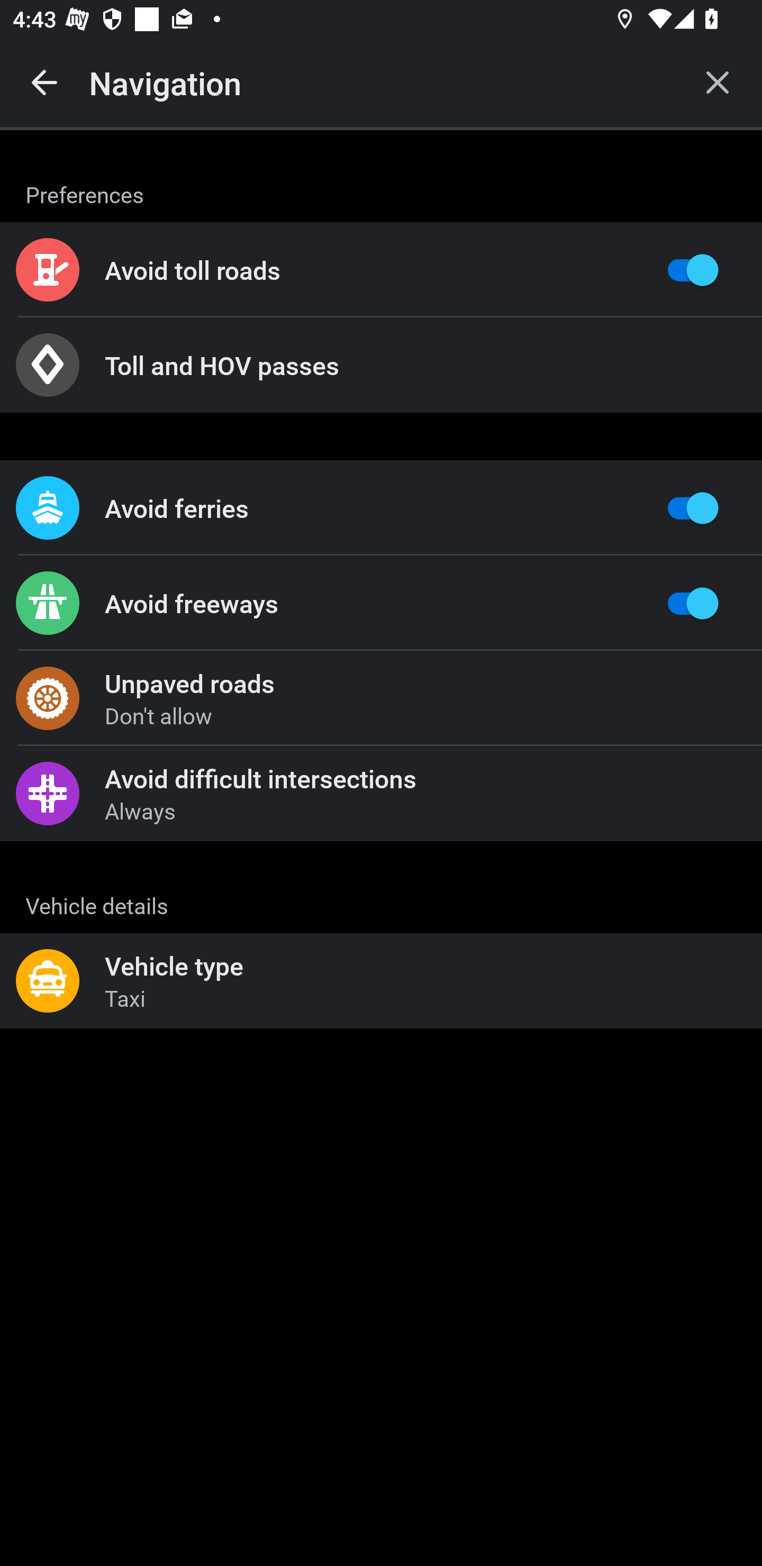 Image resolution: width=762 pixels, height=1566 pixels. Describe the element at coordinates (381, 603) in the screenshot. I see `Avoid freeways` at that location.